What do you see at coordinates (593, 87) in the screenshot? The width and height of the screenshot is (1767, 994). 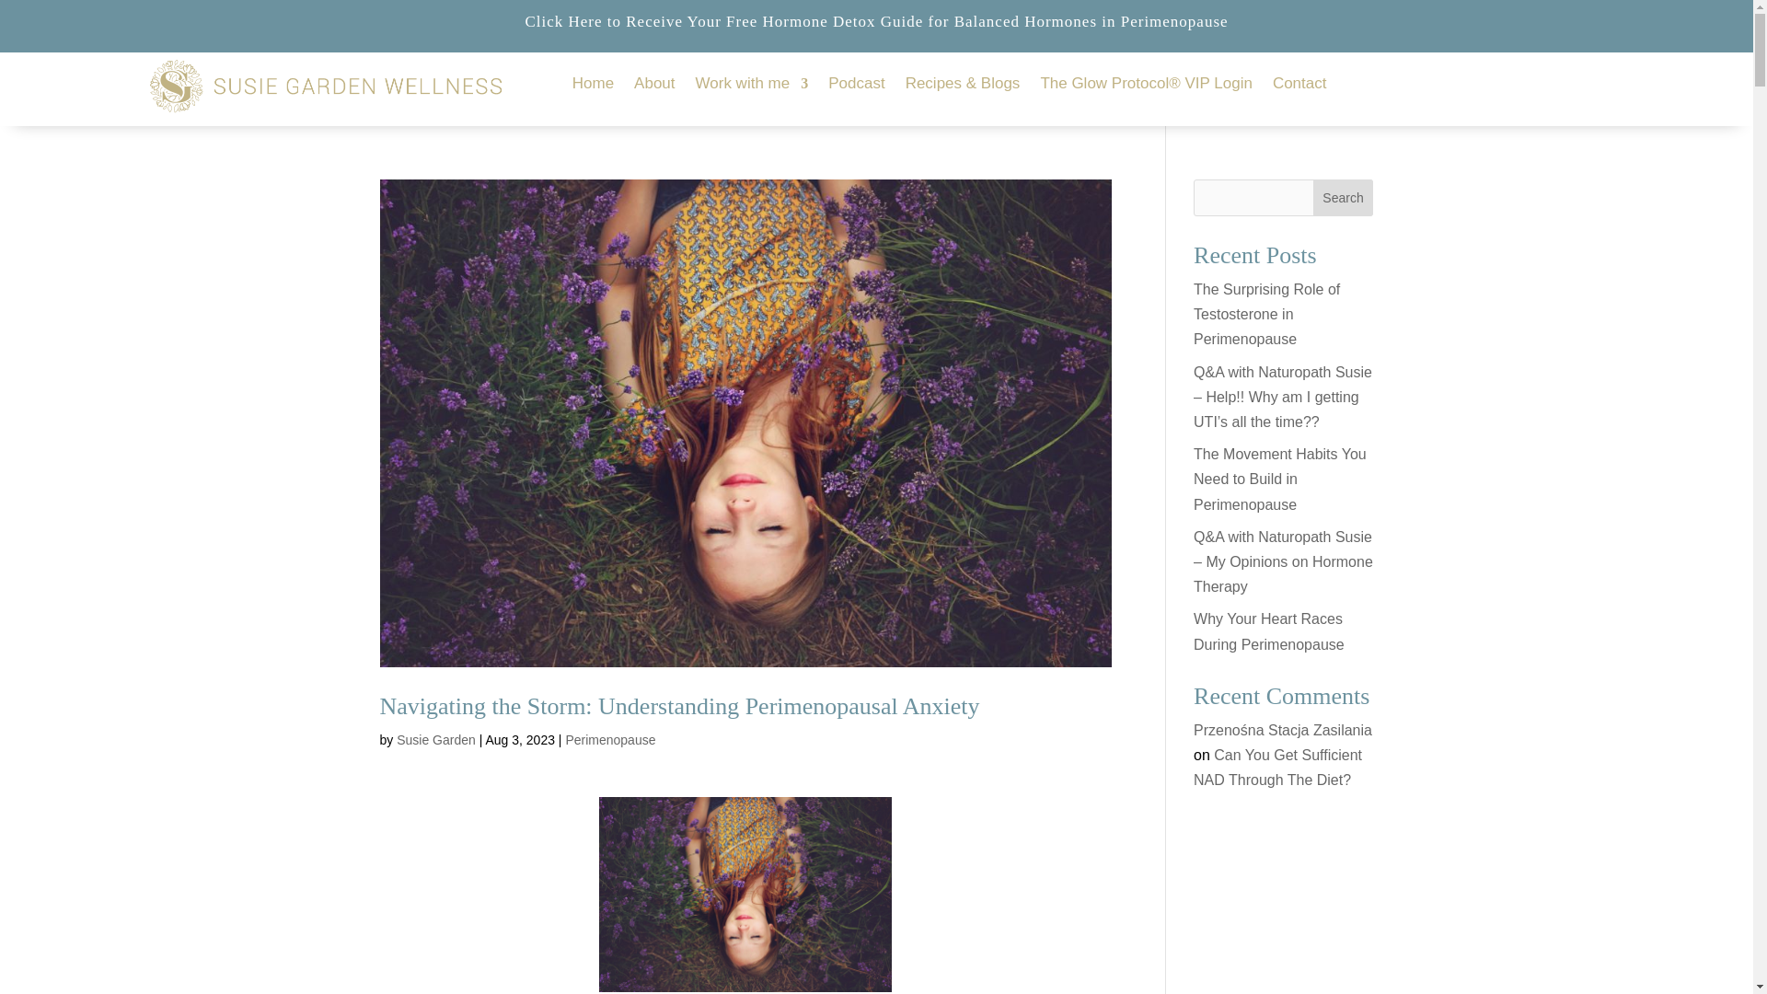 I see `Home` at bounding box center [593, 87].